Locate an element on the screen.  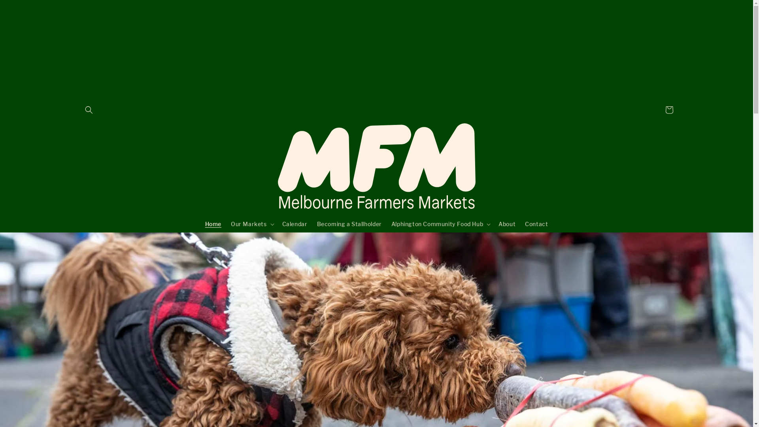
Cart is located at coordinates (669, 110).